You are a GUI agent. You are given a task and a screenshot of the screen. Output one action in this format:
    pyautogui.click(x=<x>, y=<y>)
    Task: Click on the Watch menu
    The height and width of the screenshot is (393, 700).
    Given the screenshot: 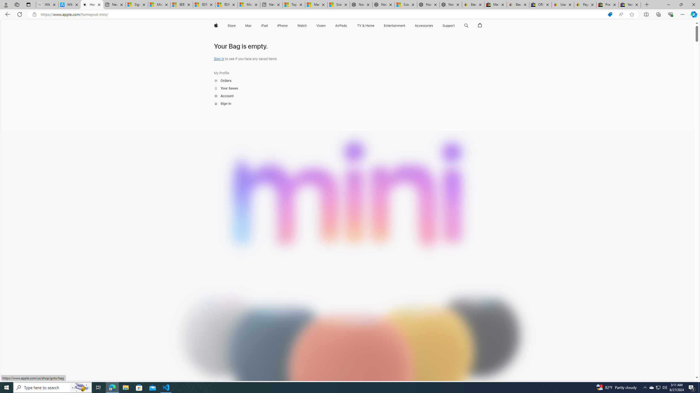 What is the action you would take?
    pyautogui.click(x=308, y=26)
    